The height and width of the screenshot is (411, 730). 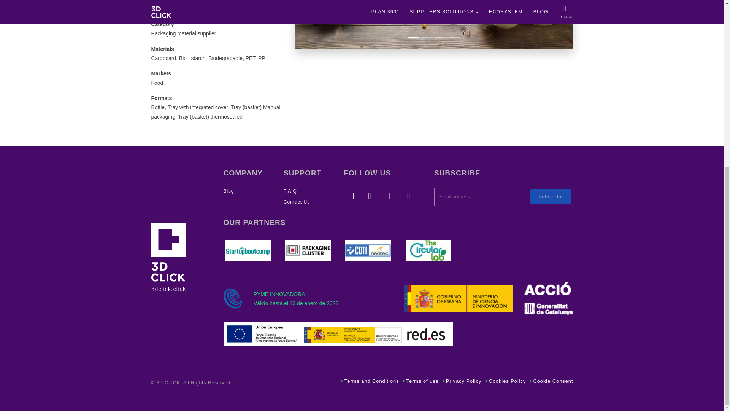 What do you see at coordinates (551, 381) in the screenshot?
I see `Cookie Consent` at bounding box center [551, 381].